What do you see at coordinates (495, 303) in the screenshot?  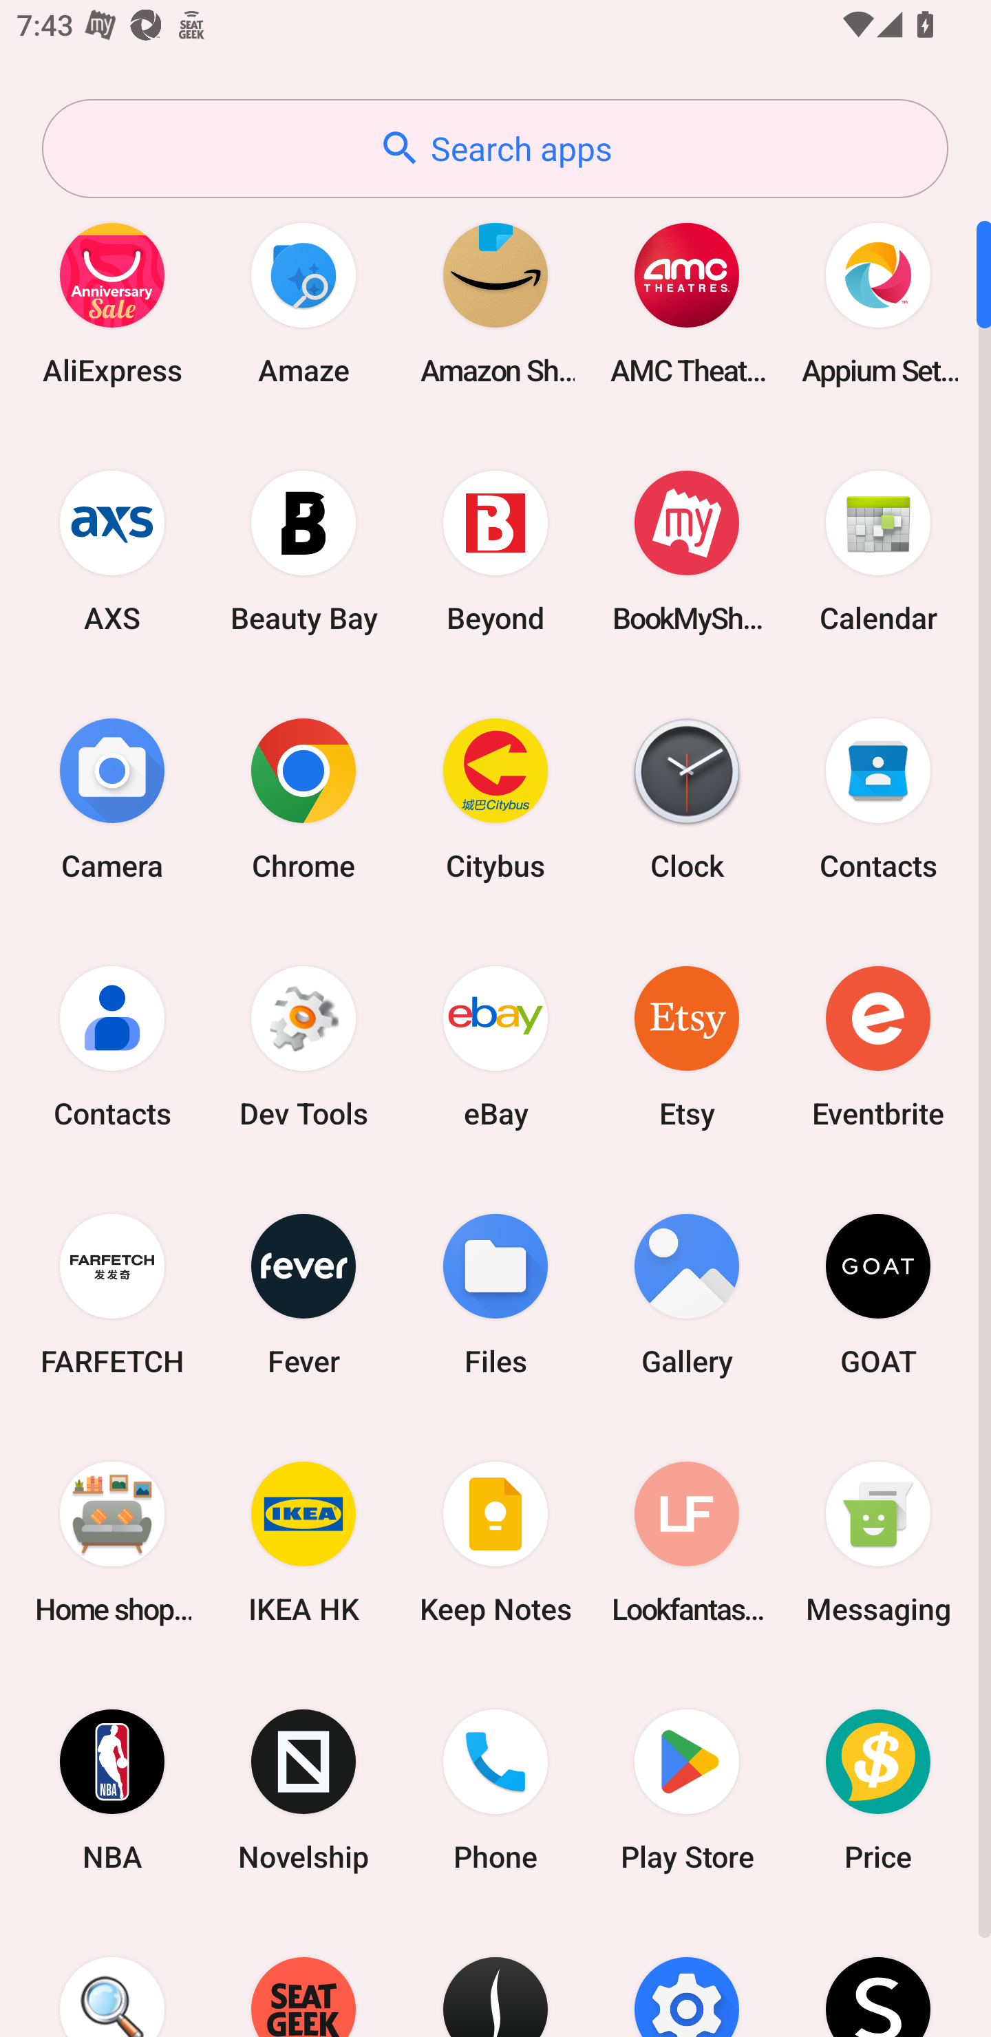 I see `Amazon Shopping` at bounding box center [495, 303].